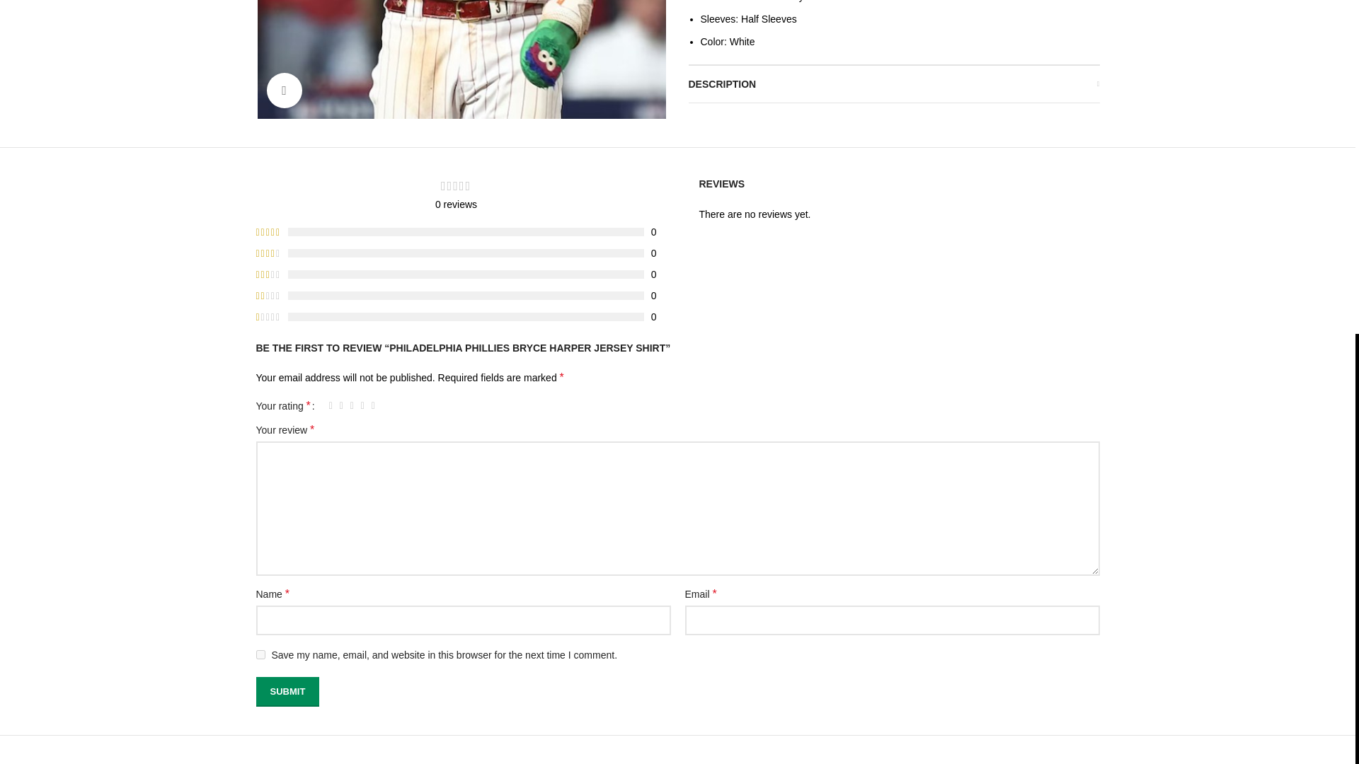 The height and width of the screenshot is (764, 1359). What do you see at coordinates (319, 91) in the screenshot?
I see `Return and Exchange Policy` at bounding box center [319, 91].